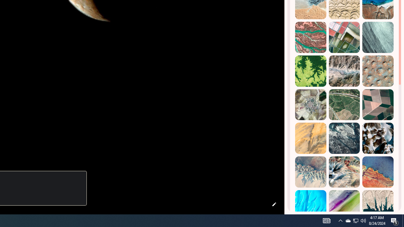  What do you see at coordinates (378, 71) in the screenshot?
I see `Ouargla, Algeria` at bounding box center [378, 71].